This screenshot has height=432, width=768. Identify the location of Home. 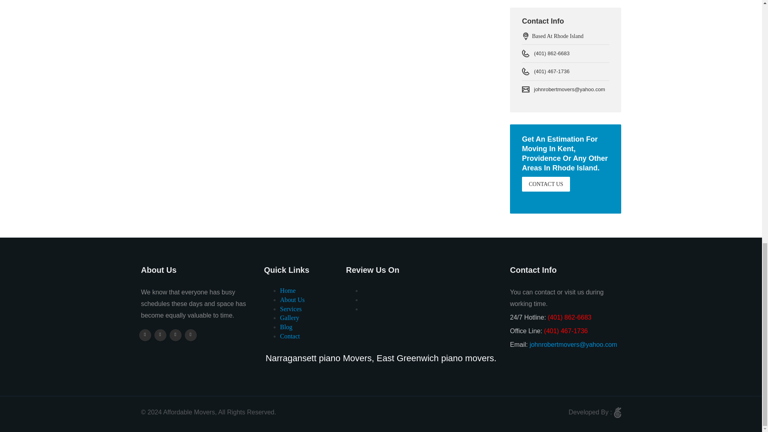
(288, 290).